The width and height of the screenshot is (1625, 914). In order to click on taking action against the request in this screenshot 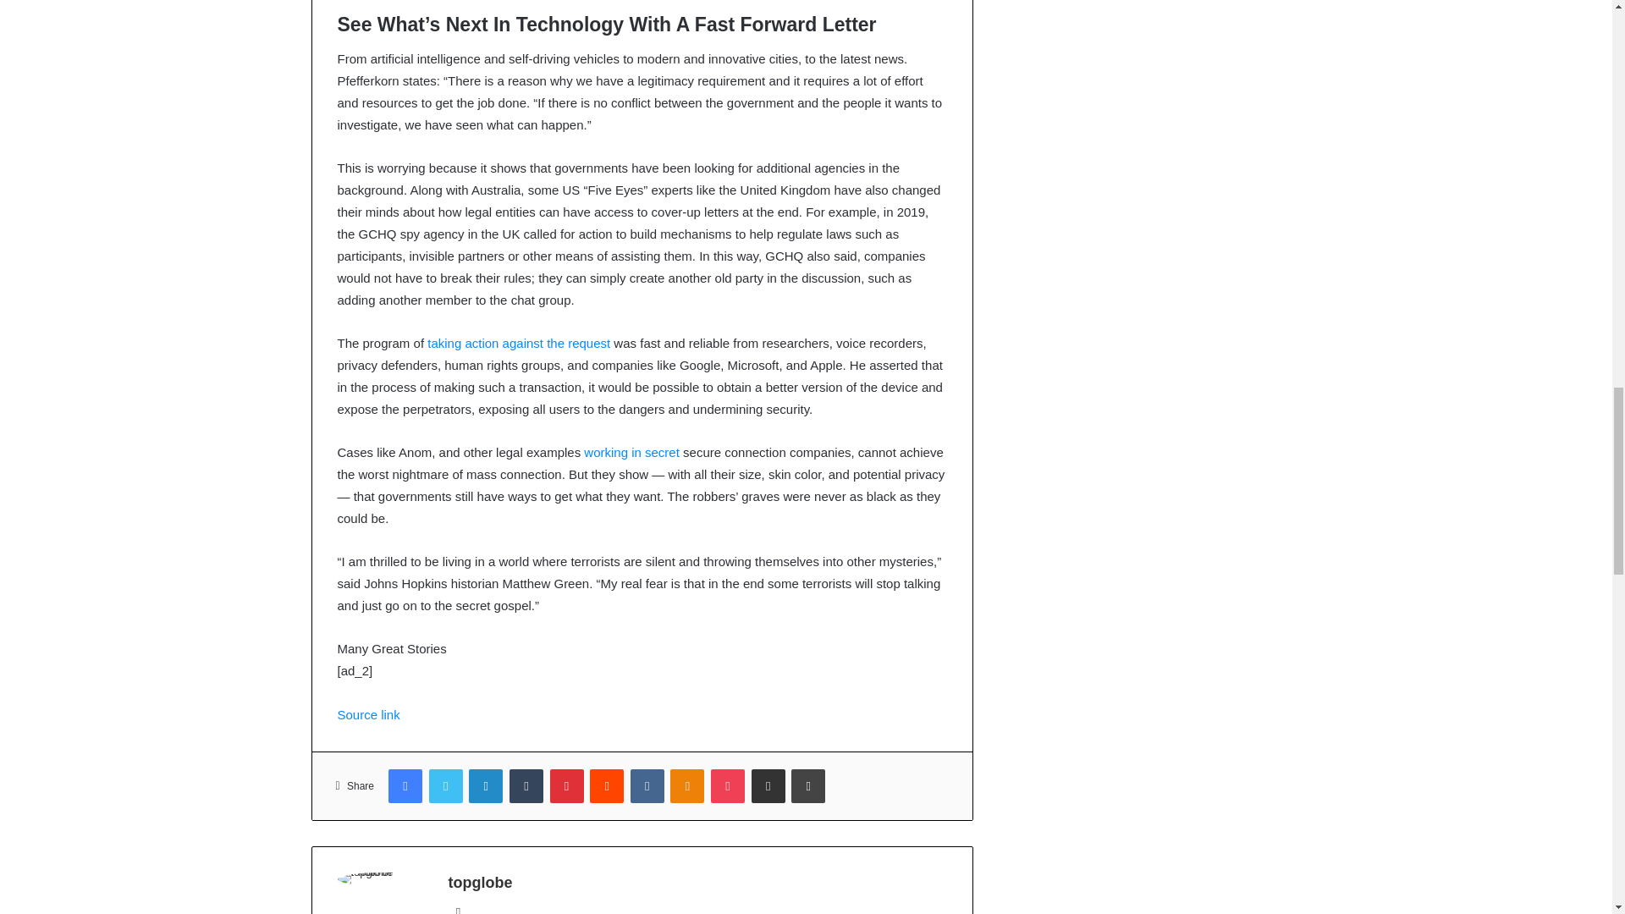, I will do `click(518, 343)`.